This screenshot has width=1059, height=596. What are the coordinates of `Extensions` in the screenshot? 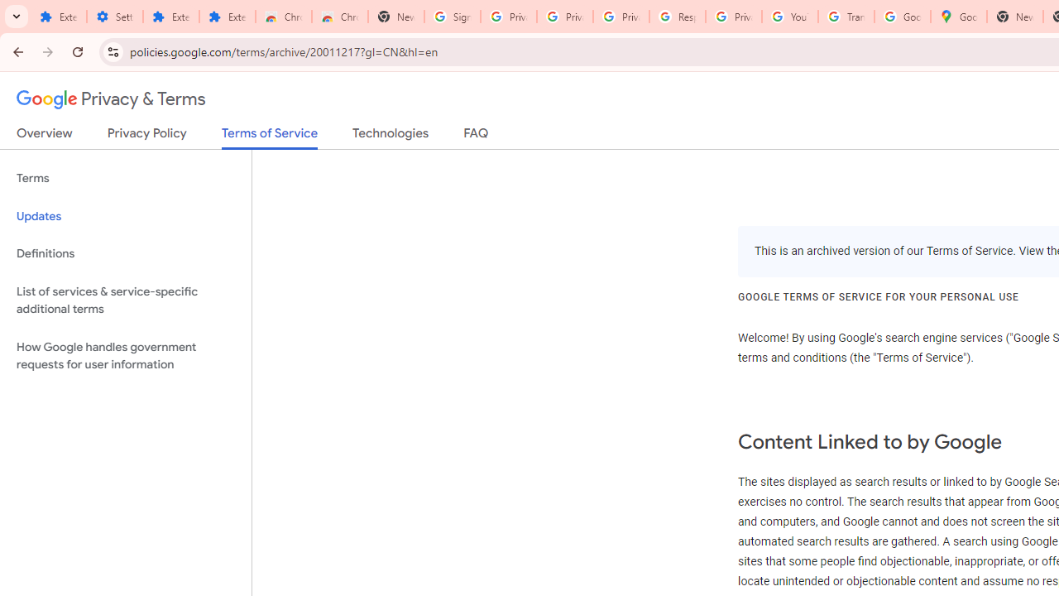 It's located at (58, 17).